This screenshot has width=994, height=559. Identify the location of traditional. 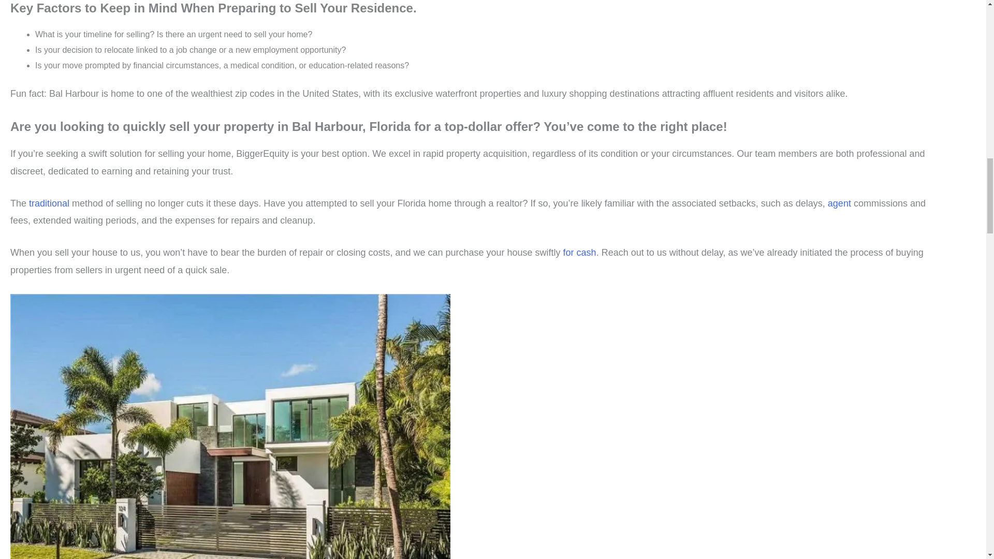
(50, 203).